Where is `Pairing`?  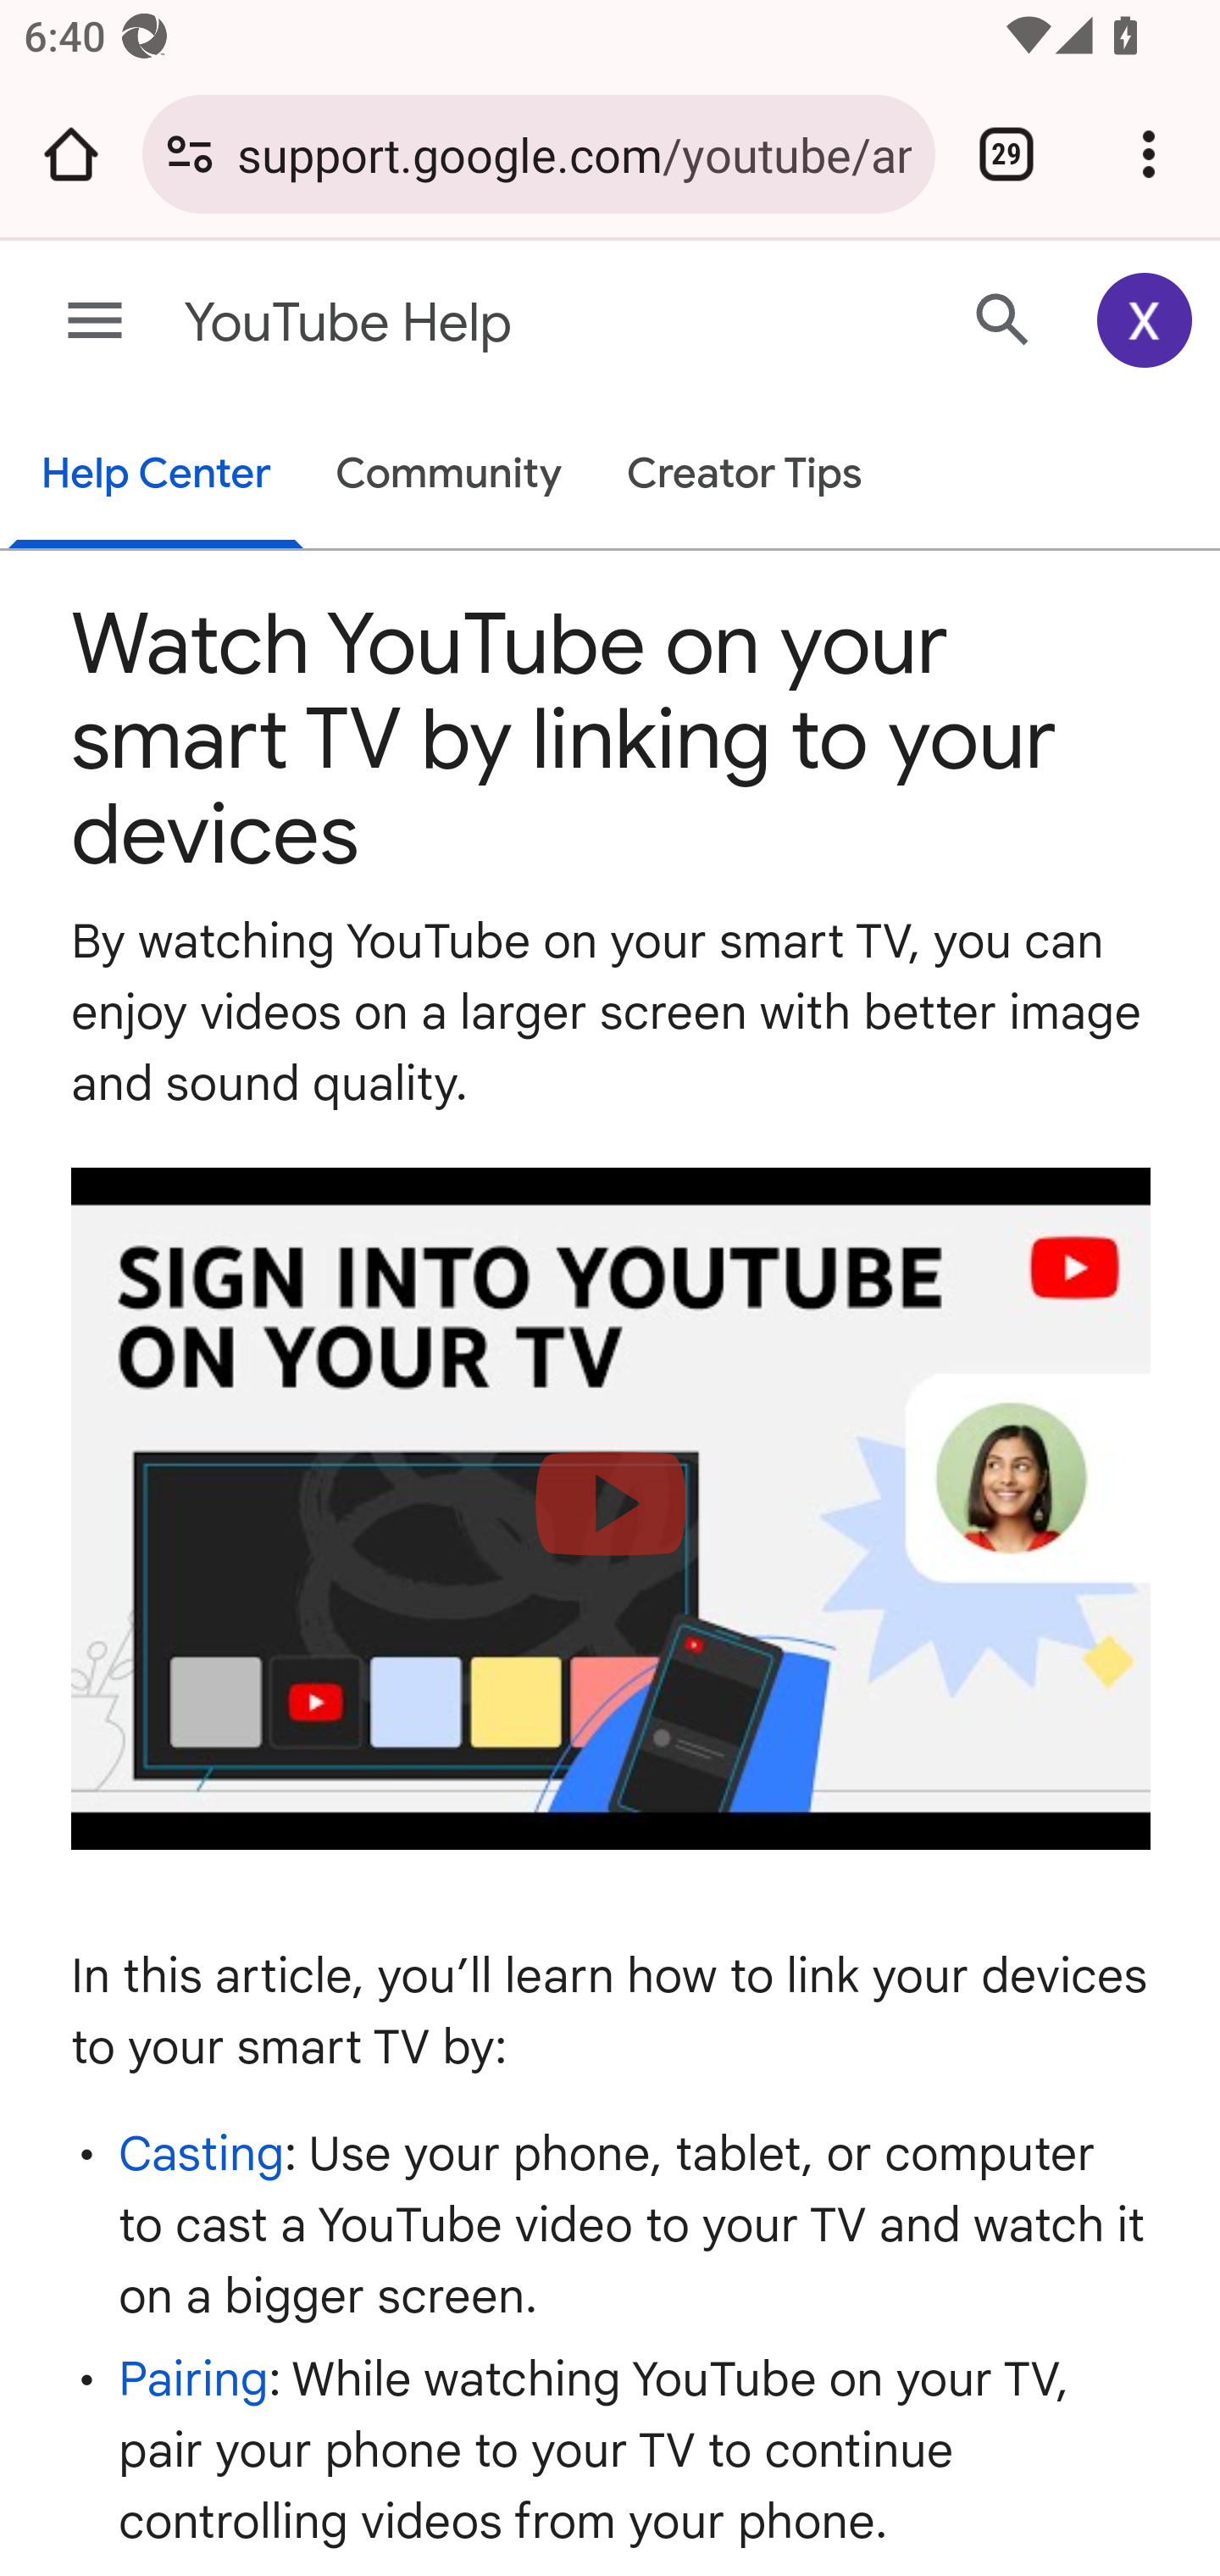
Pairing is located at coordinates (193, 2379).